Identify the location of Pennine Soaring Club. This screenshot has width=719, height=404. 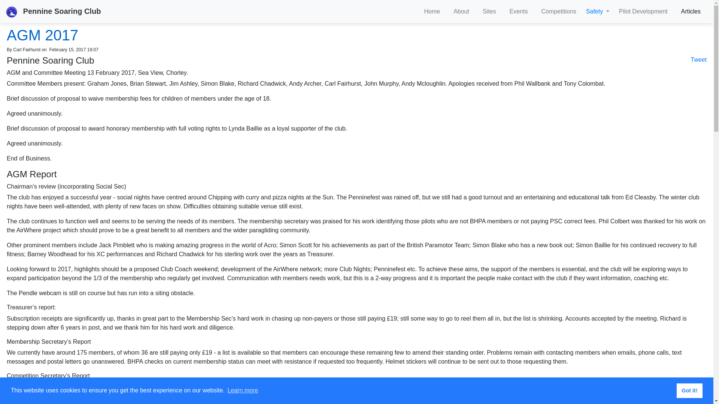
(53, 11).